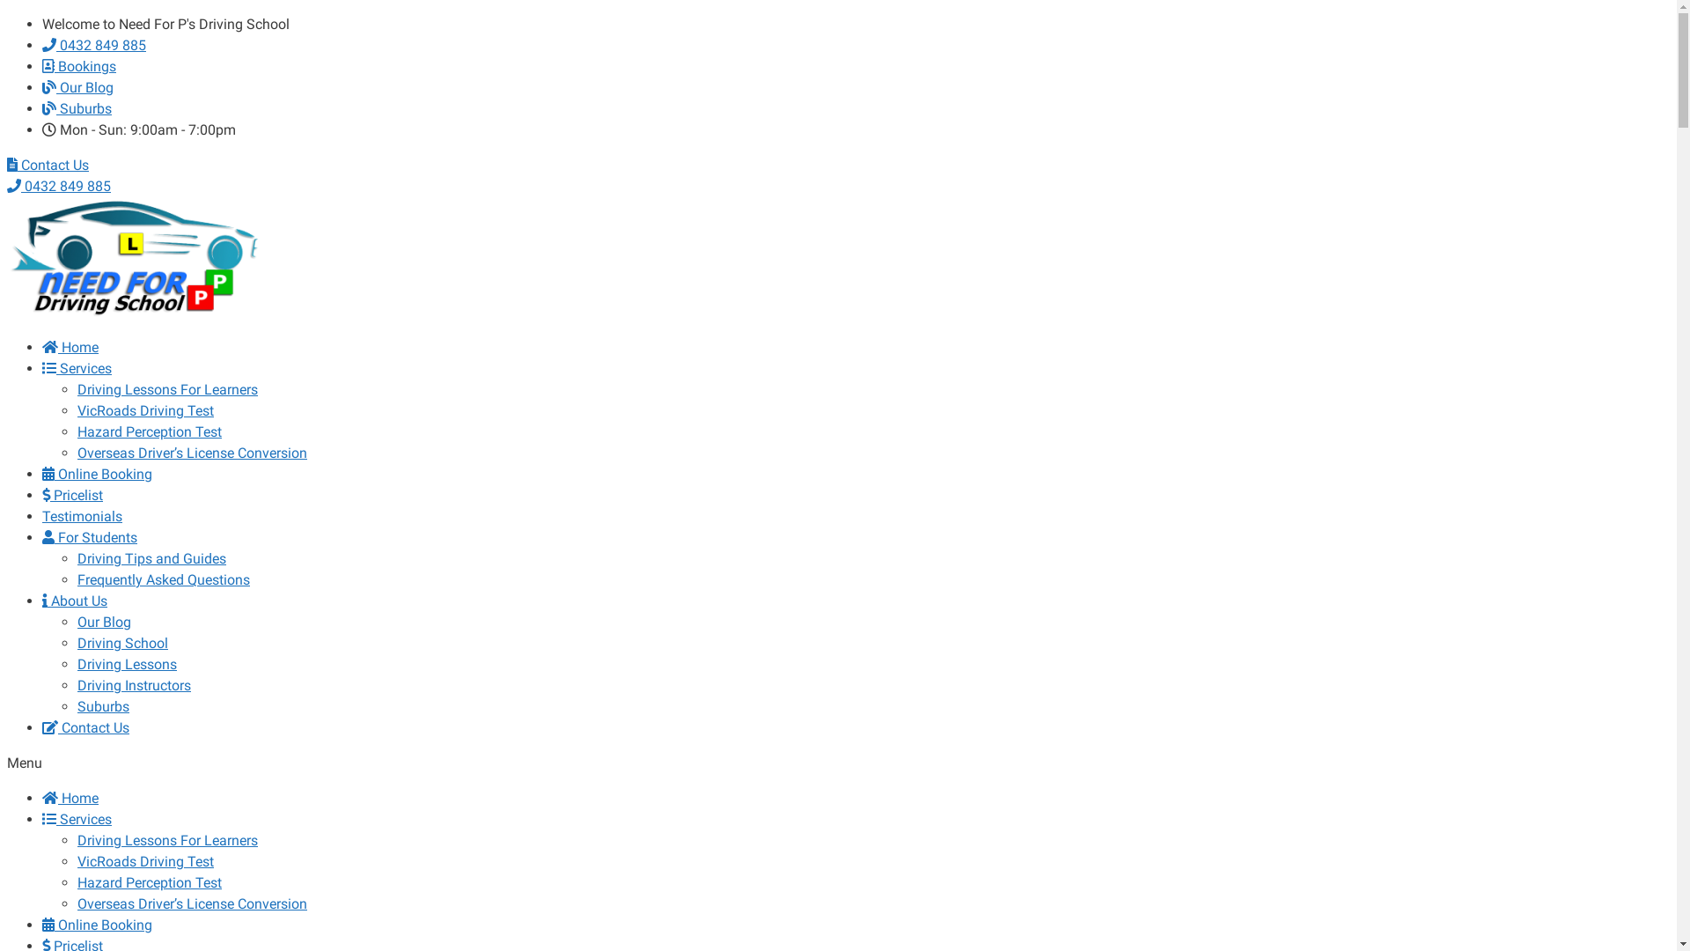  Describe the element at coordinates (104, 706) in the screenshot. I see `Suburbs` at that location.